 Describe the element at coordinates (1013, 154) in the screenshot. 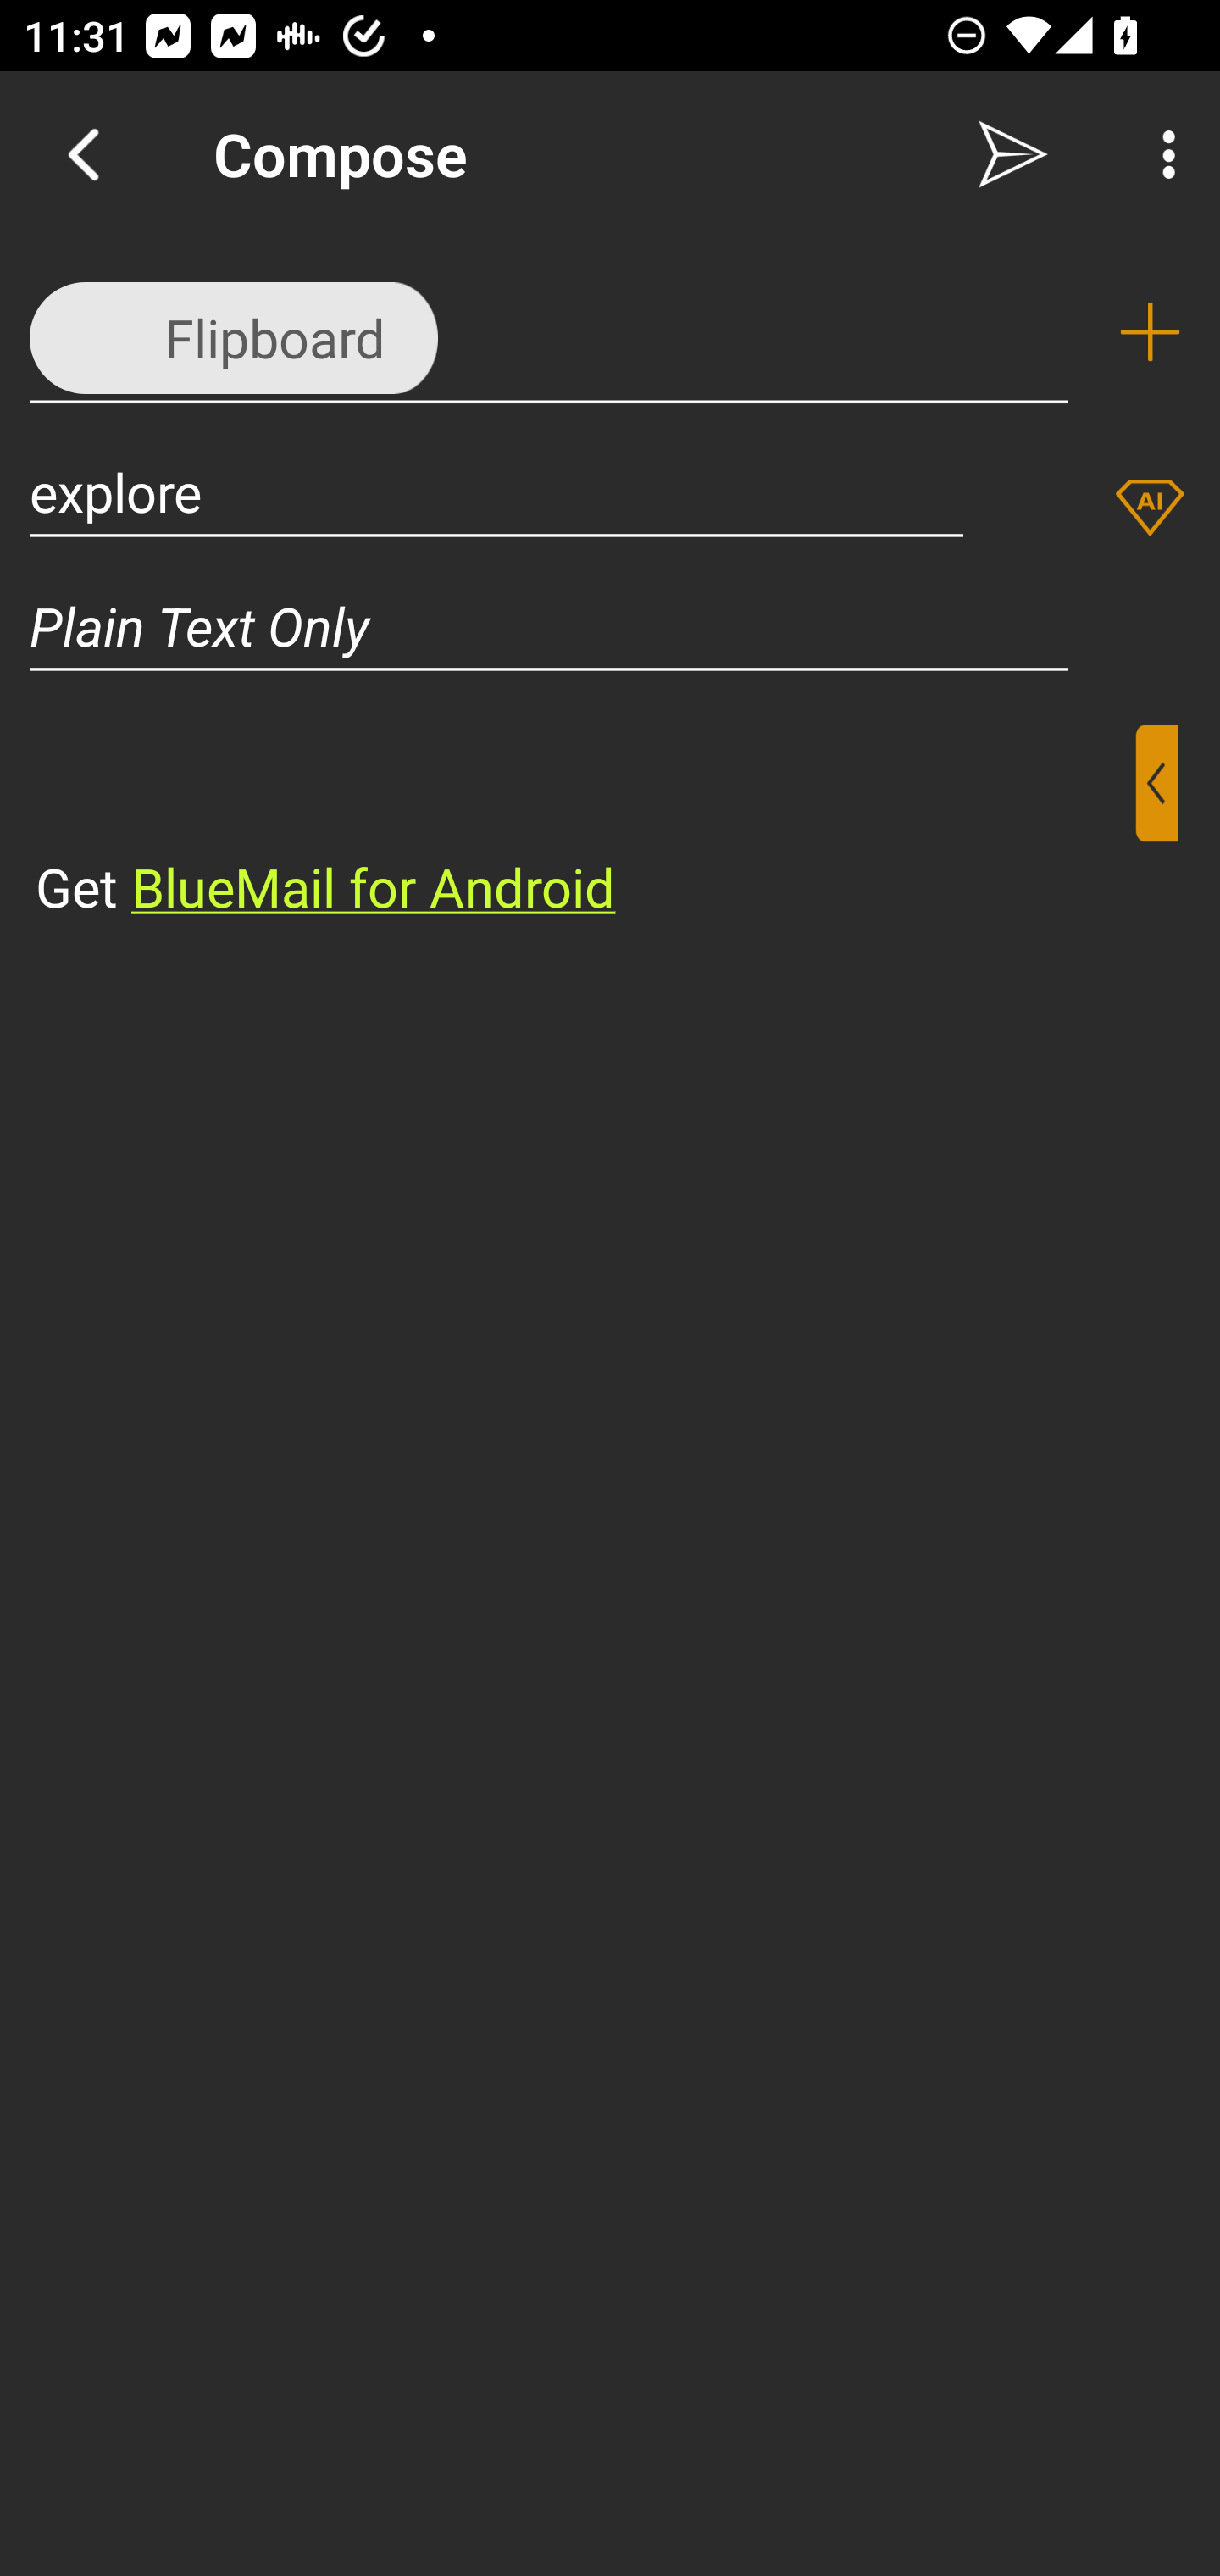

I see `Send` at that location.